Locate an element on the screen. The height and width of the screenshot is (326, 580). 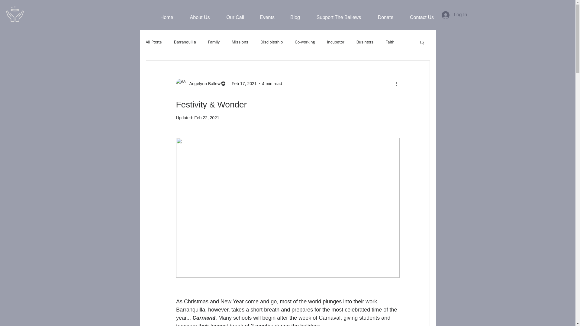
Missions is located at coordinates (240, 42).